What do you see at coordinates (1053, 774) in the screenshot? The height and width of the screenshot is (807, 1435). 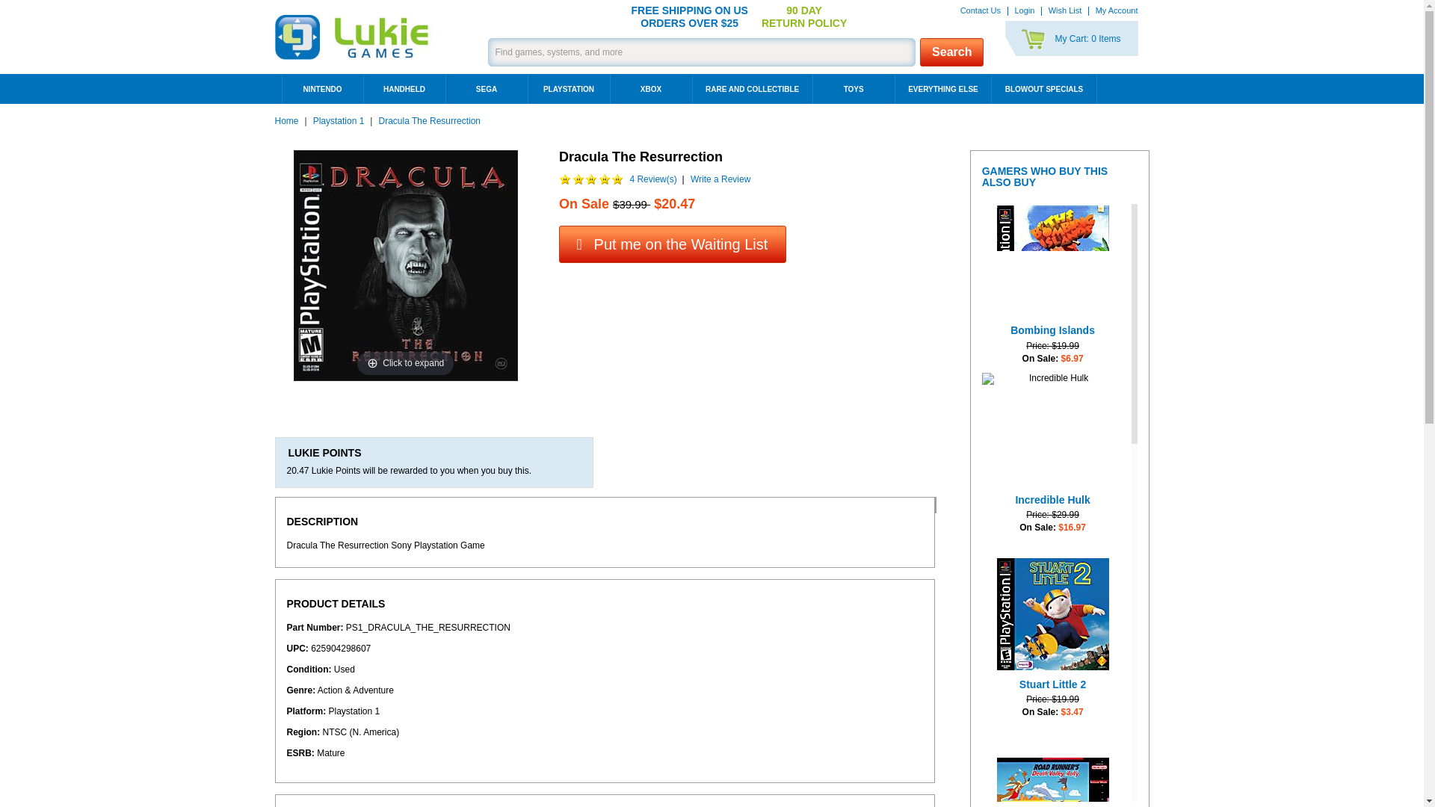 I see `Contact Us` at bounding box center [1053, 774].